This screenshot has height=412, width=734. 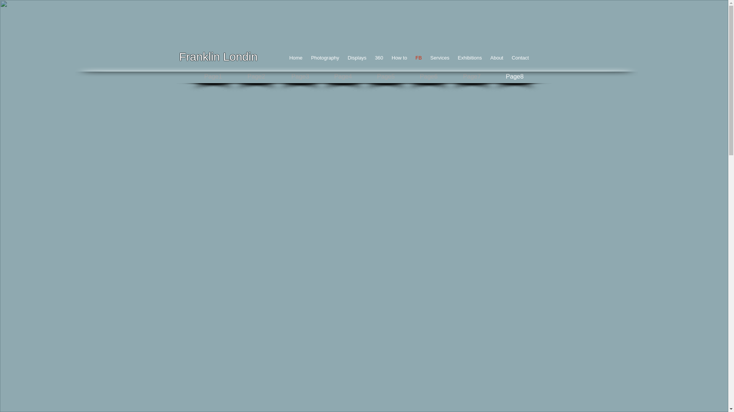 What do you see at coordinates (429, 77) in the screenshot?
I see `Page6` at bounding box center [429, 77].